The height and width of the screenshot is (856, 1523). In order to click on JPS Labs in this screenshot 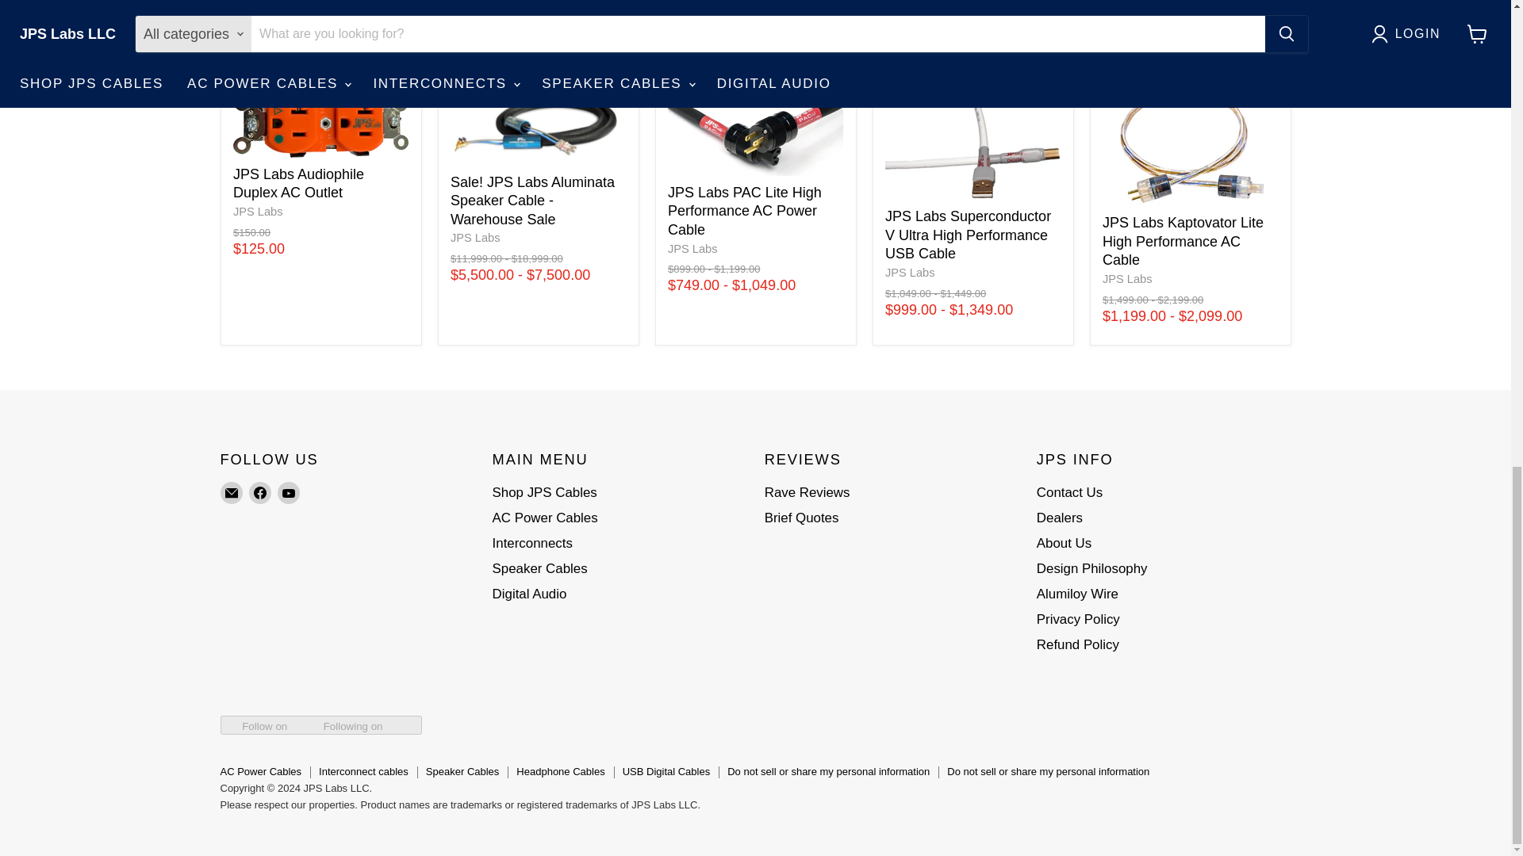, I will do `click(909, 273)`.